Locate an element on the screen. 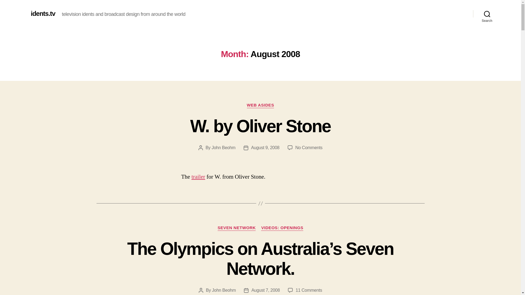  idents.tv is located at coordinates (223, 147).